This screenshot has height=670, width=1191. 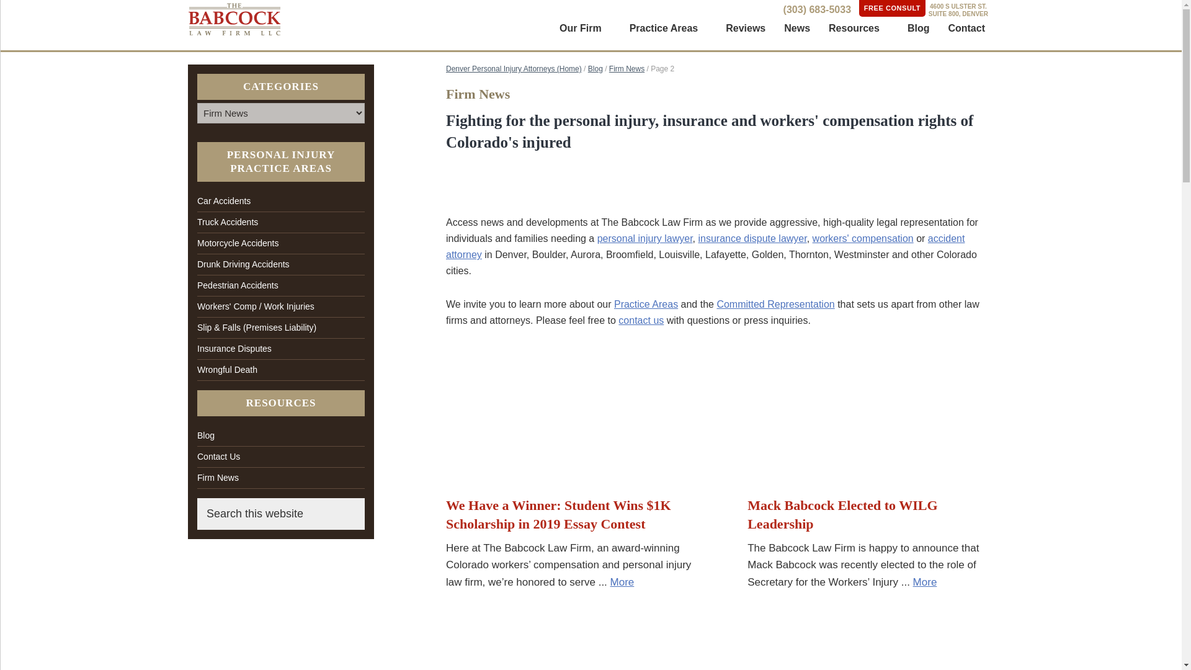 What do you see at coordinates (627, 68) in the screenshot?
I see `Firm News` at bounding box center [627, 68].